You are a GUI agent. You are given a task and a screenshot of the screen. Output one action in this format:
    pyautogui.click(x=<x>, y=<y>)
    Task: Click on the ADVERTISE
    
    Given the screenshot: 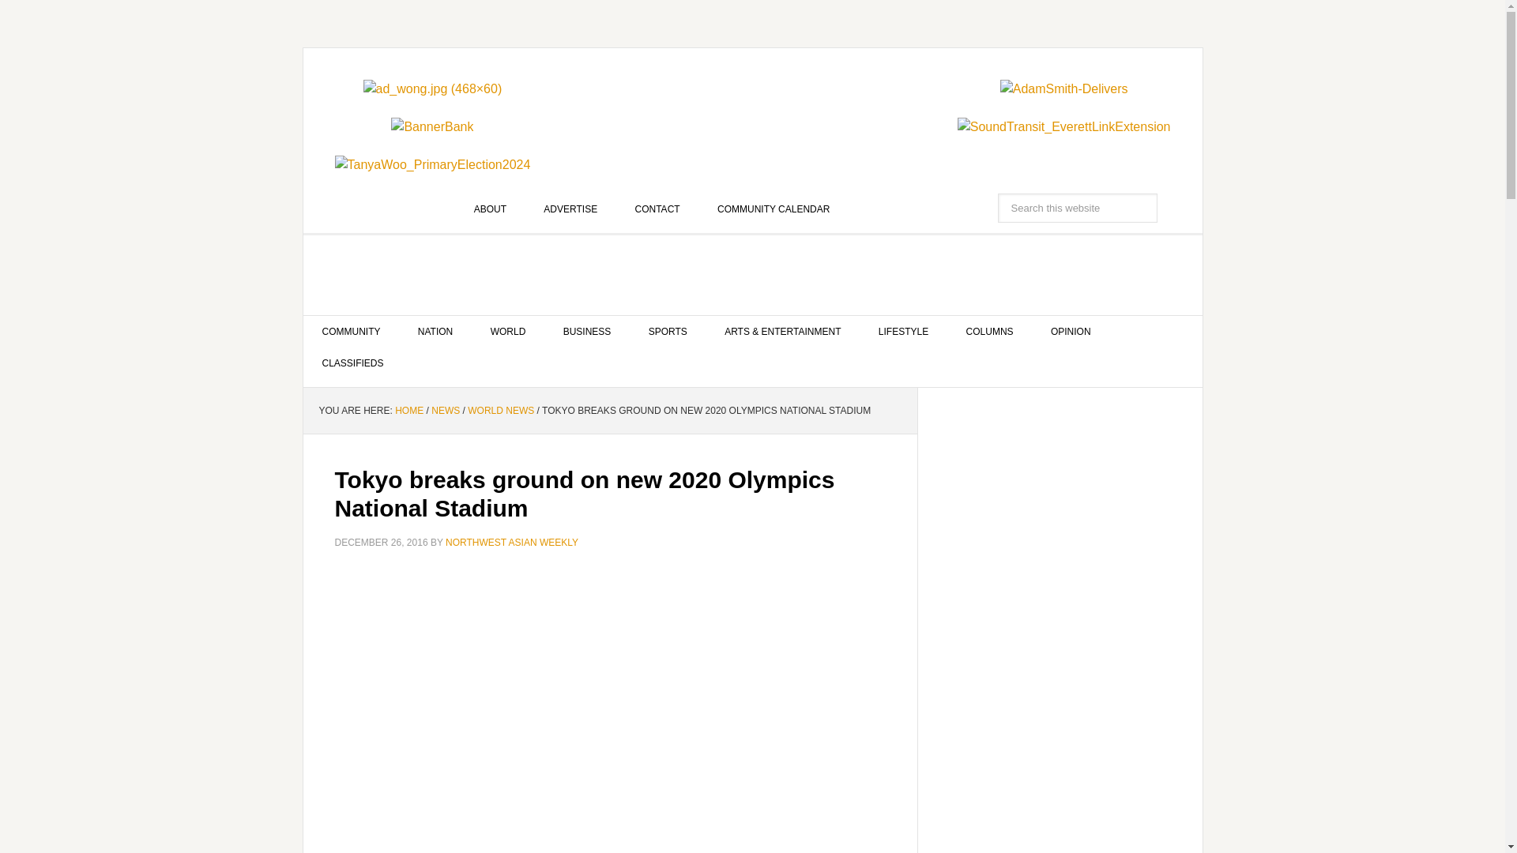 What is the action you would take?
    pyautogui.click(x=570, y=209)
    